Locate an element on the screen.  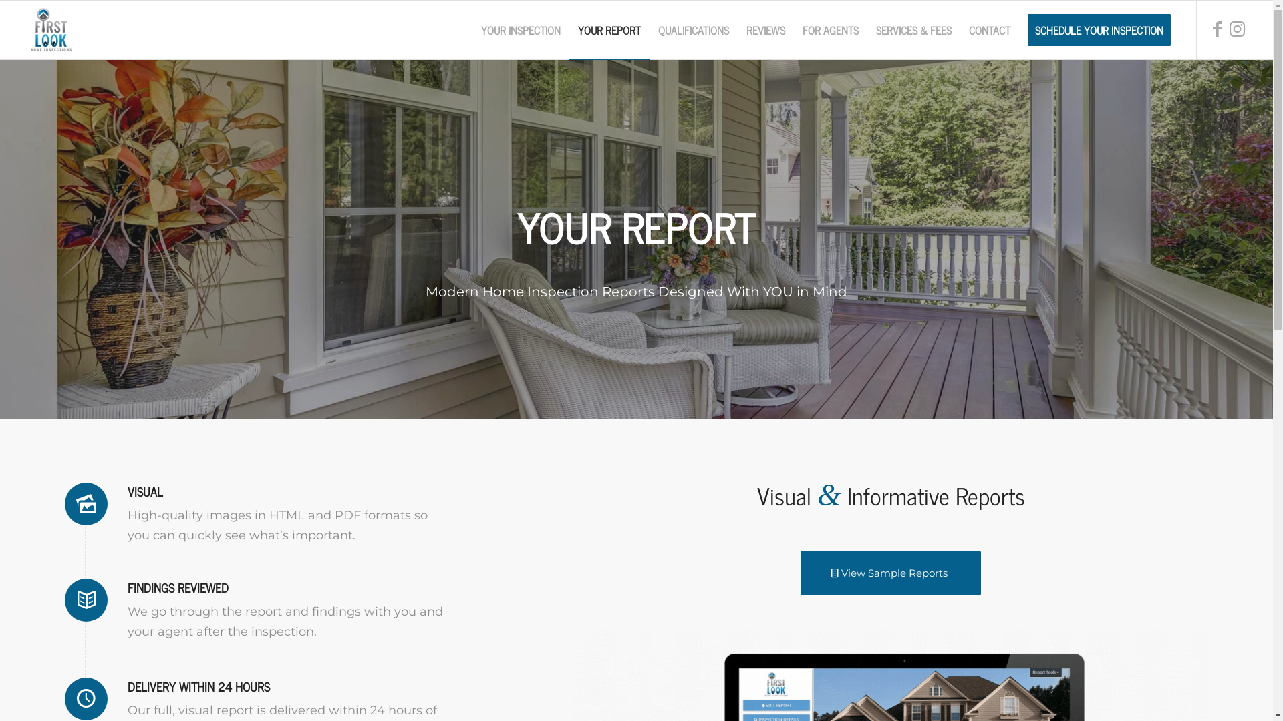
Facebook is located at coordinates (1218, 36).